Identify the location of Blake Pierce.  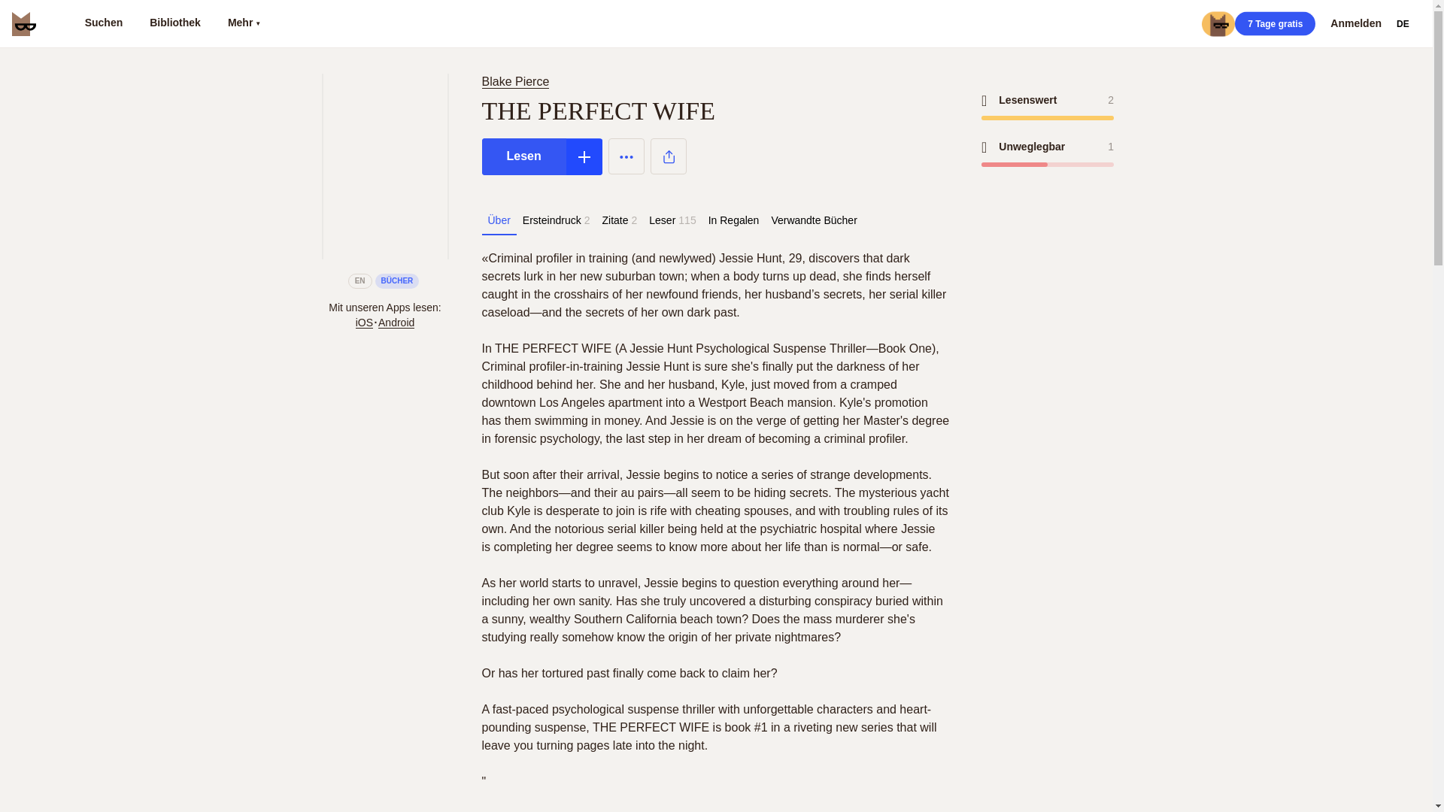
(514, 81).